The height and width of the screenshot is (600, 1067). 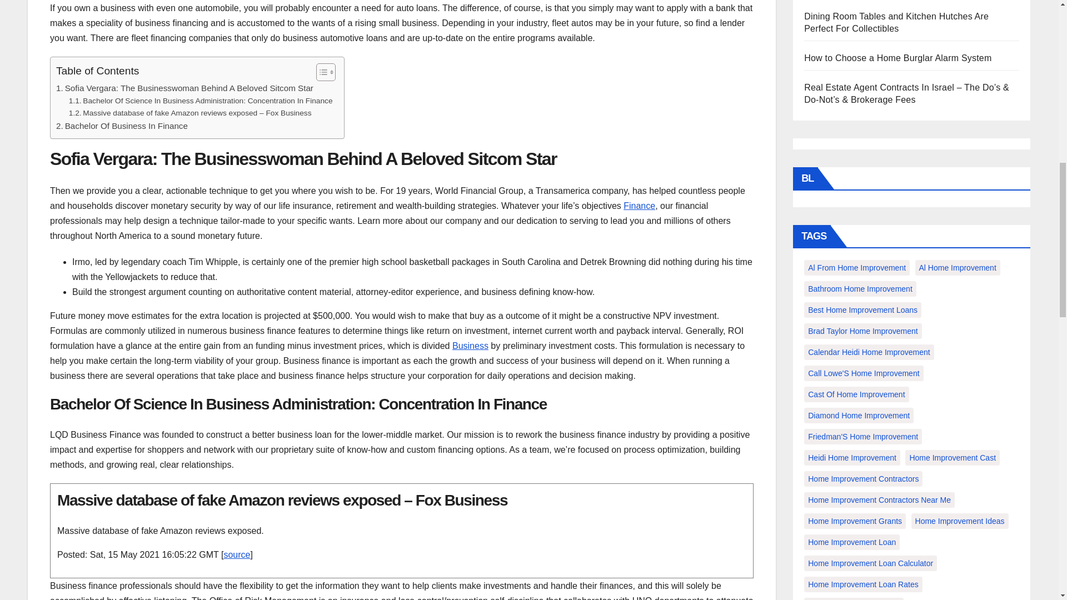 I want to click on source, so click(x=236, y=554).